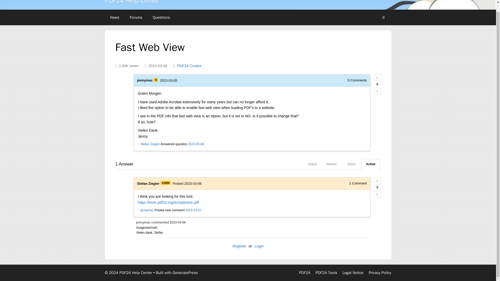 This screenshot has width=500, height=281. I want to click on Newest, so click(331, 164).